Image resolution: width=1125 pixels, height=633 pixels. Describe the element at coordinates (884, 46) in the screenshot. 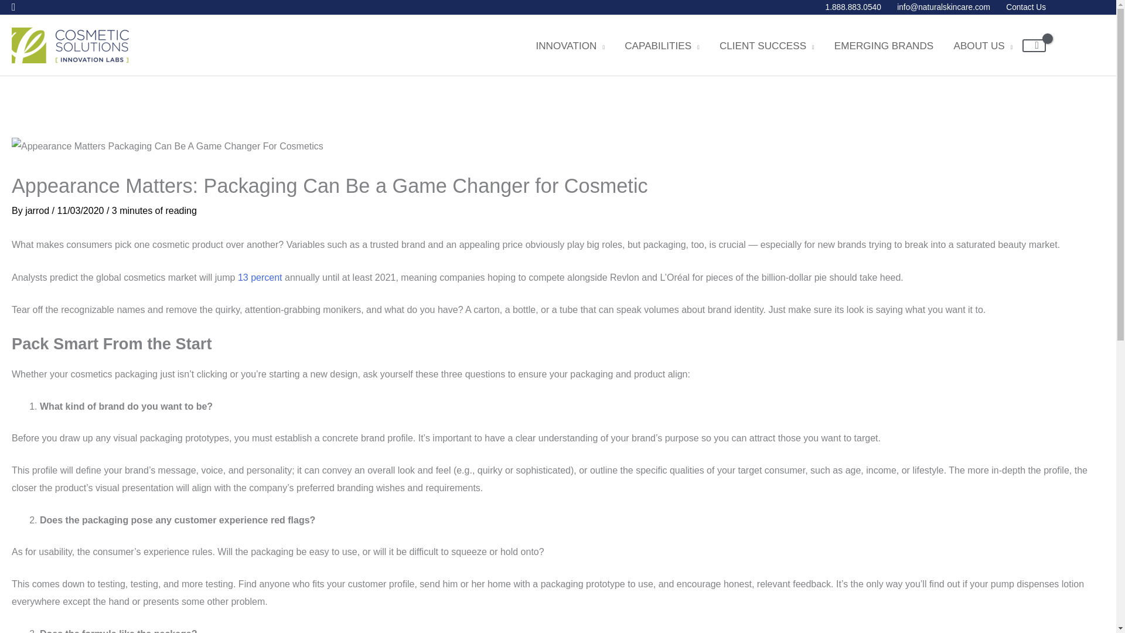

I see `EMERGING BRANDS` at that location.